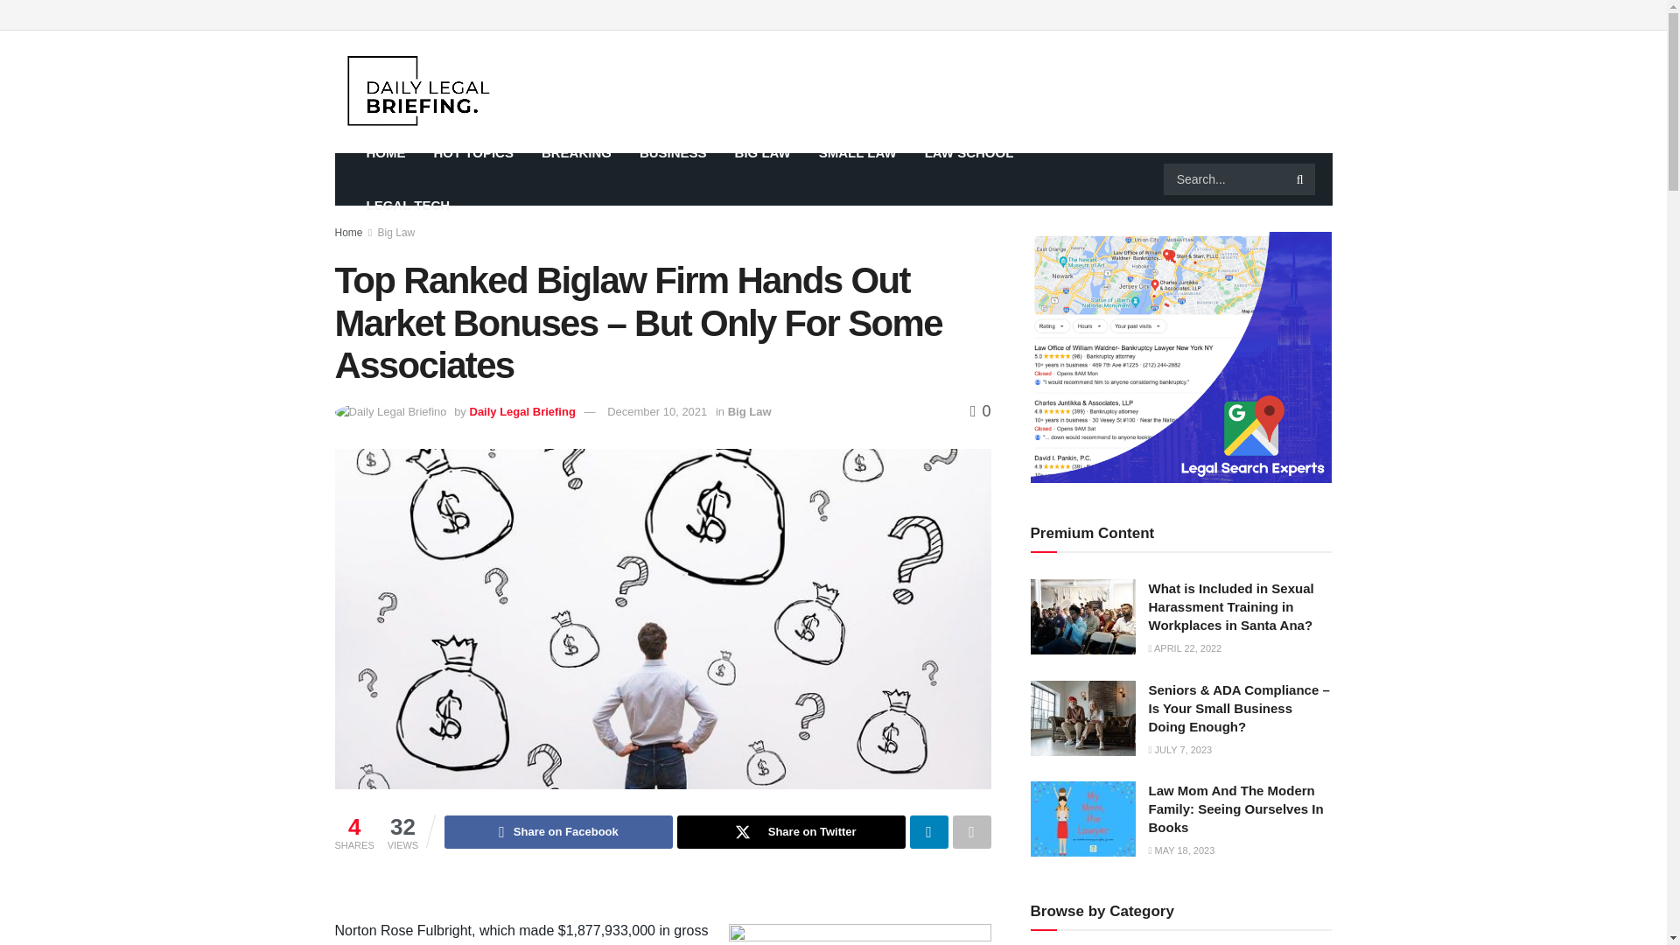 The width and height of the screenshot is (1680, 945). What do you see at coordinates (396, 233) in the screenshot?
I see `Big Law` at bounding box center [396, 233].